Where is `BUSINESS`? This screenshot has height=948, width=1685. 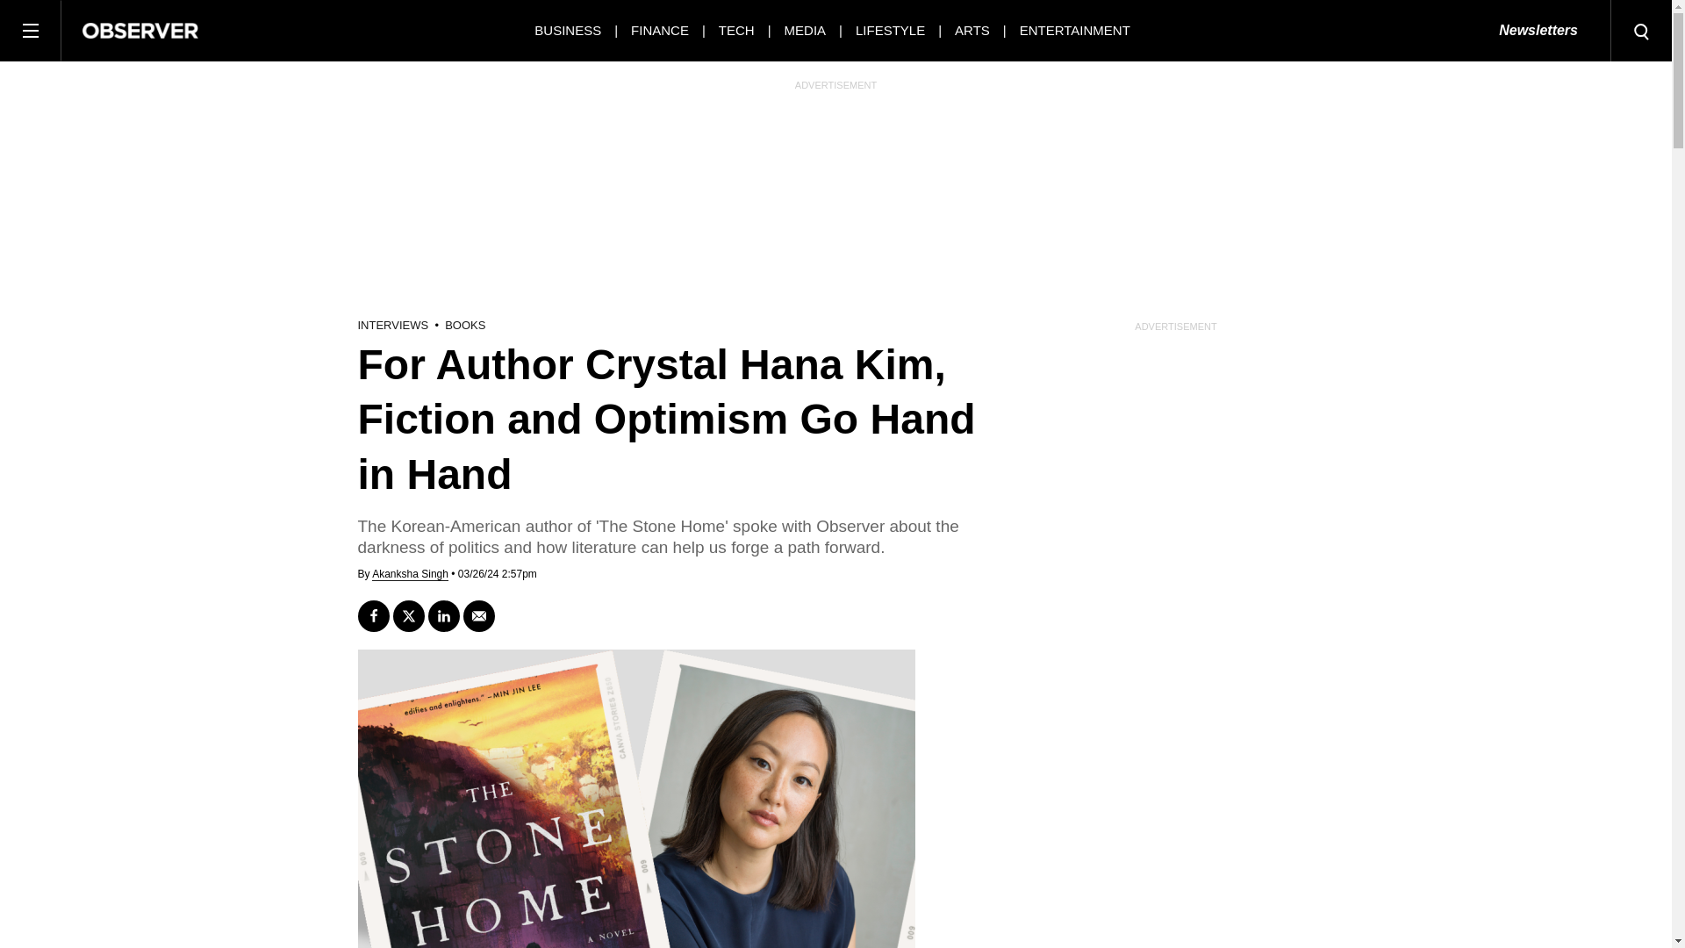
BUSINESS is located at coordinates (567, 30).